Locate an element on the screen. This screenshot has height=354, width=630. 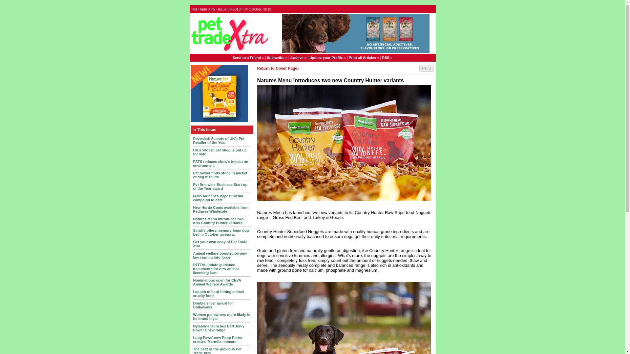
Women pet owners more likely to be brand loyal is located at coordinates (221, 317).